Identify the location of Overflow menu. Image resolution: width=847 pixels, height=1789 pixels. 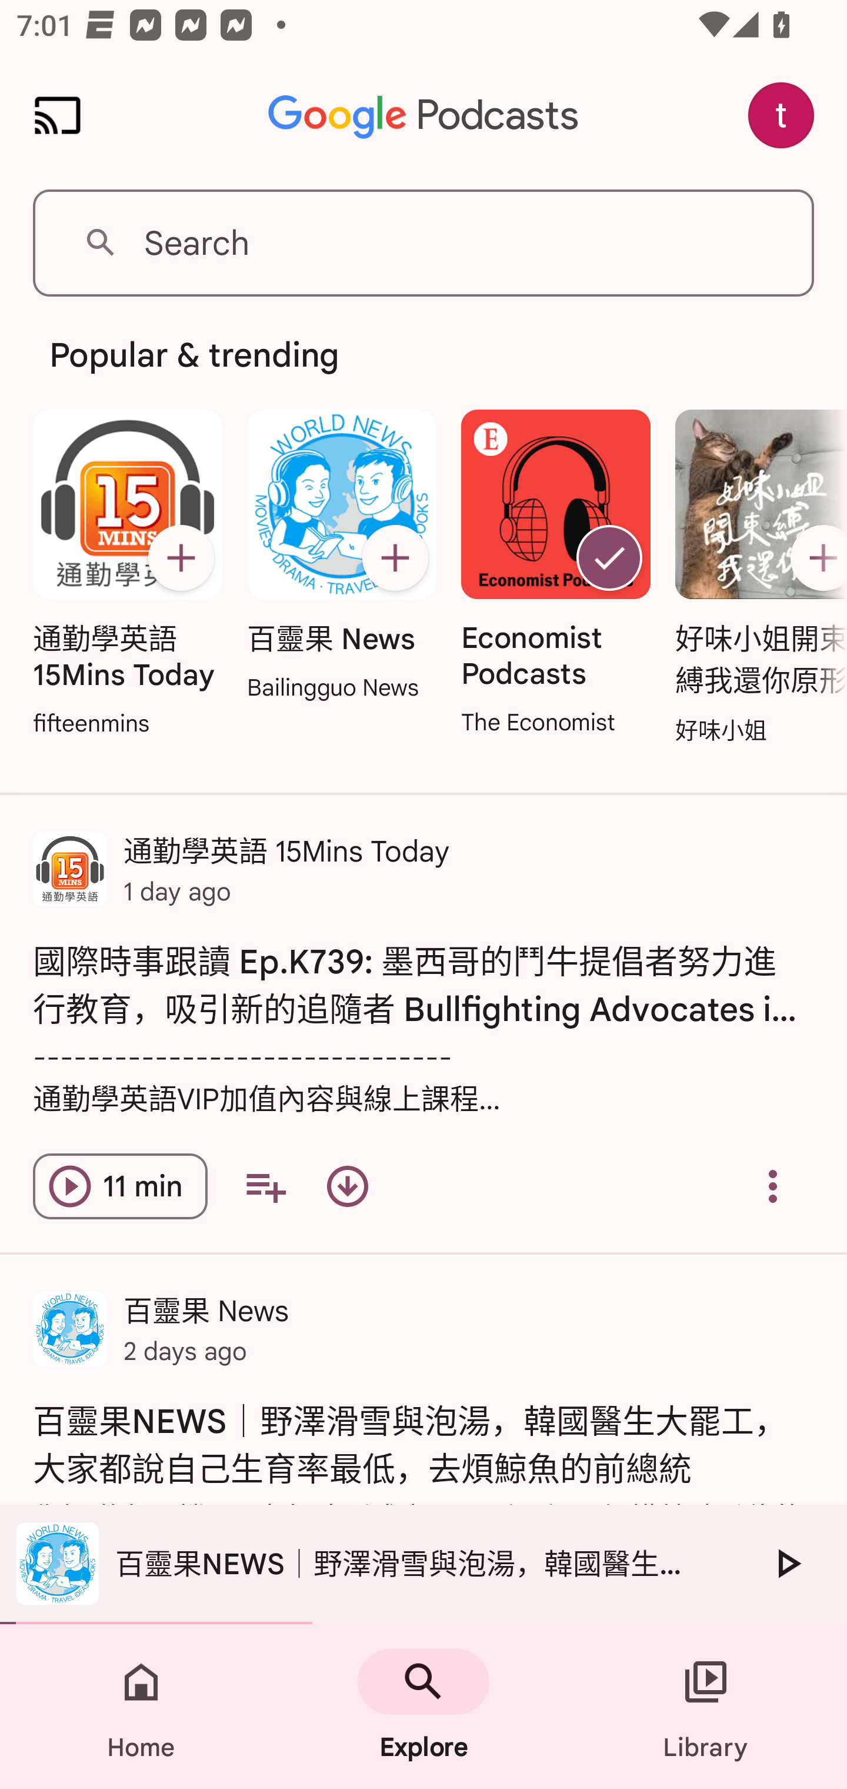
(773, 1186).